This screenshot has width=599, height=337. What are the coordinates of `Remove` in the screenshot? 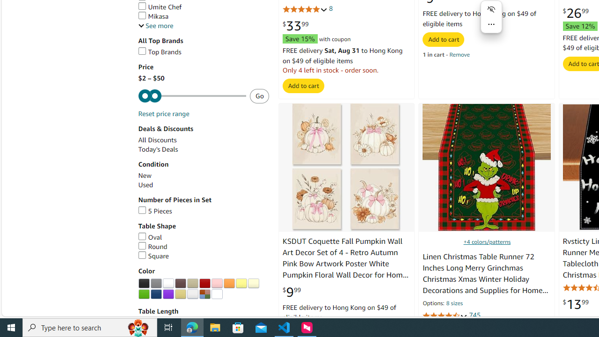 It's located at (460, 54).